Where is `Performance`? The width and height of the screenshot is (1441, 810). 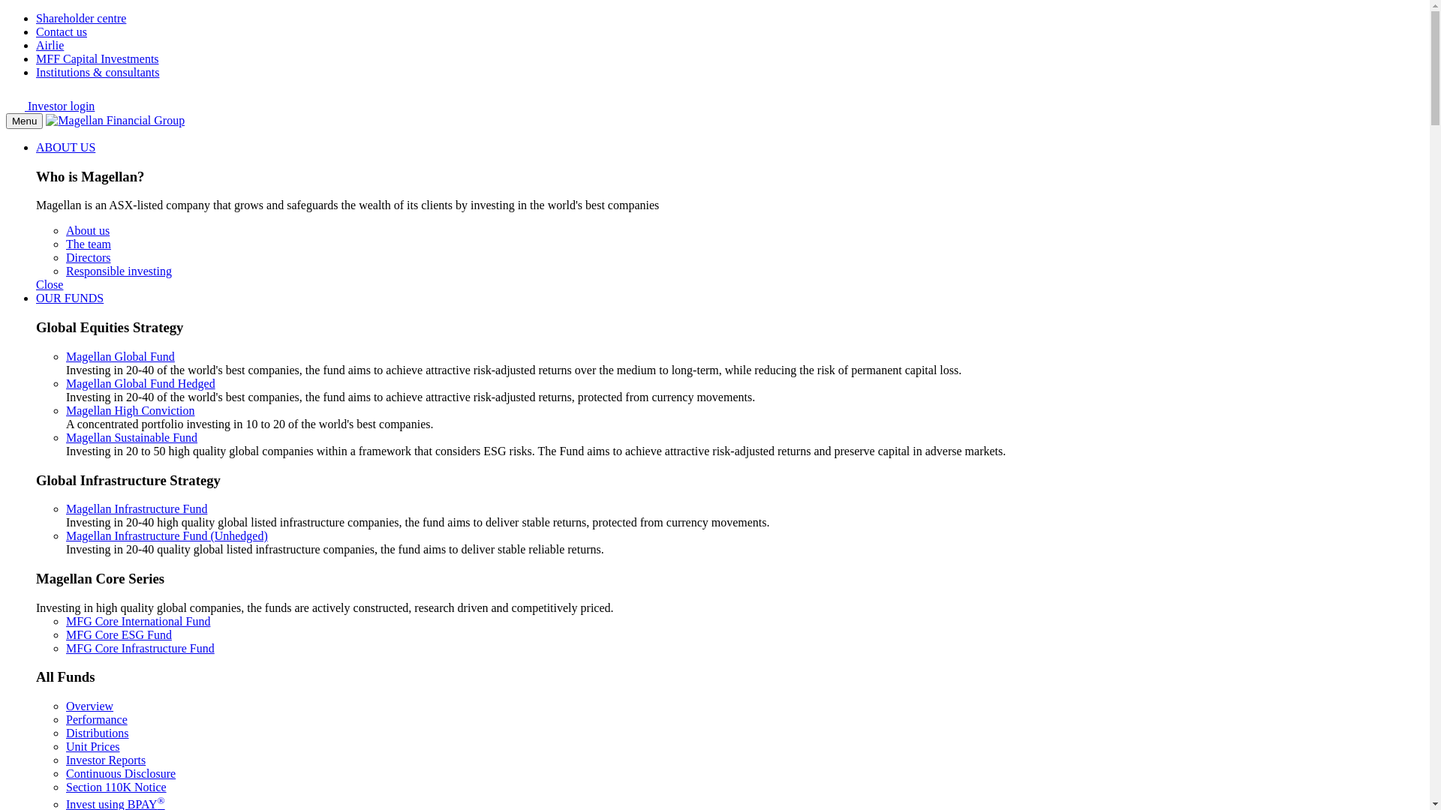 Performance is located at coordinates (97, 720).